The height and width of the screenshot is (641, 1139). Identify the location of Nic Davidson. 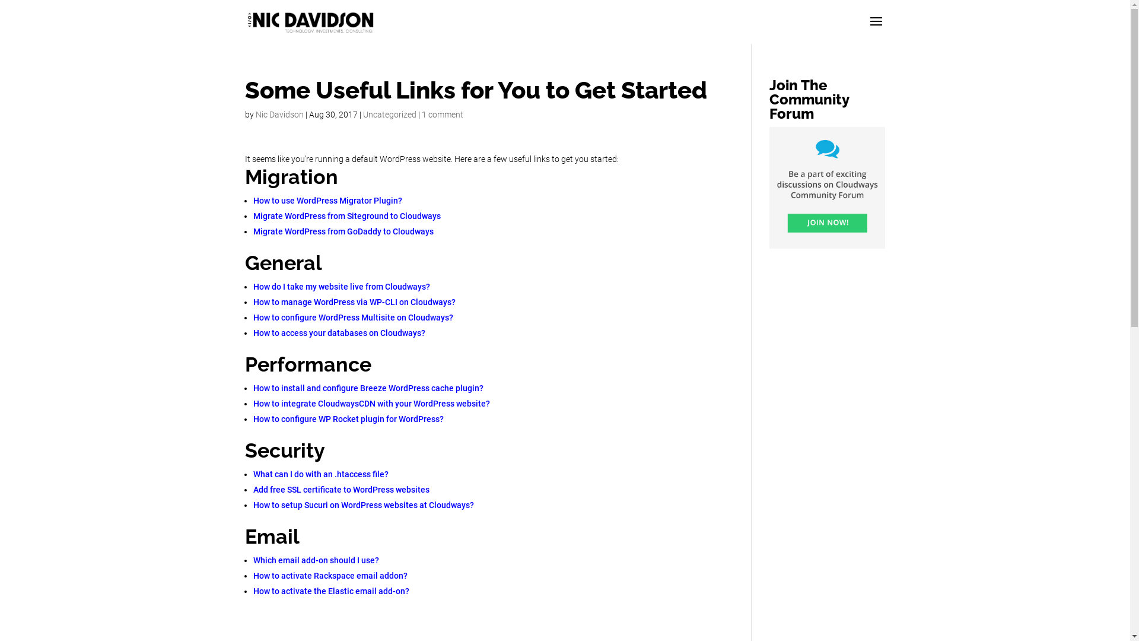
(279, 115).